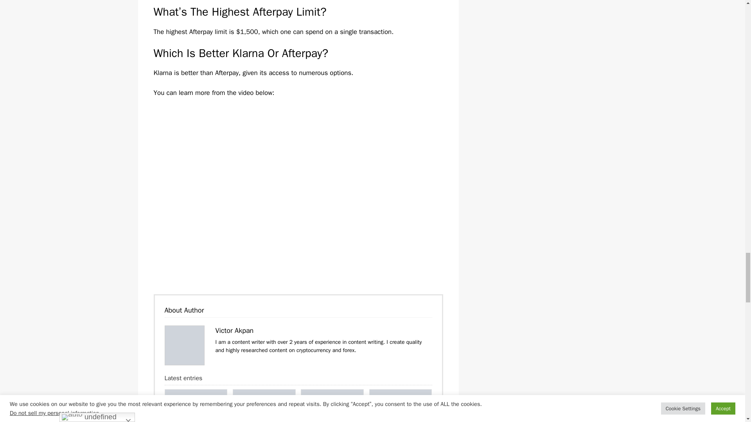 Image resolution: width=751 pixels, height=422 pixels. Describe the element at coordinates (264, 406) in the screenshot. I see `10 Best Apps to Buy Bitcoin In Mexico in 2023 2` at that location.